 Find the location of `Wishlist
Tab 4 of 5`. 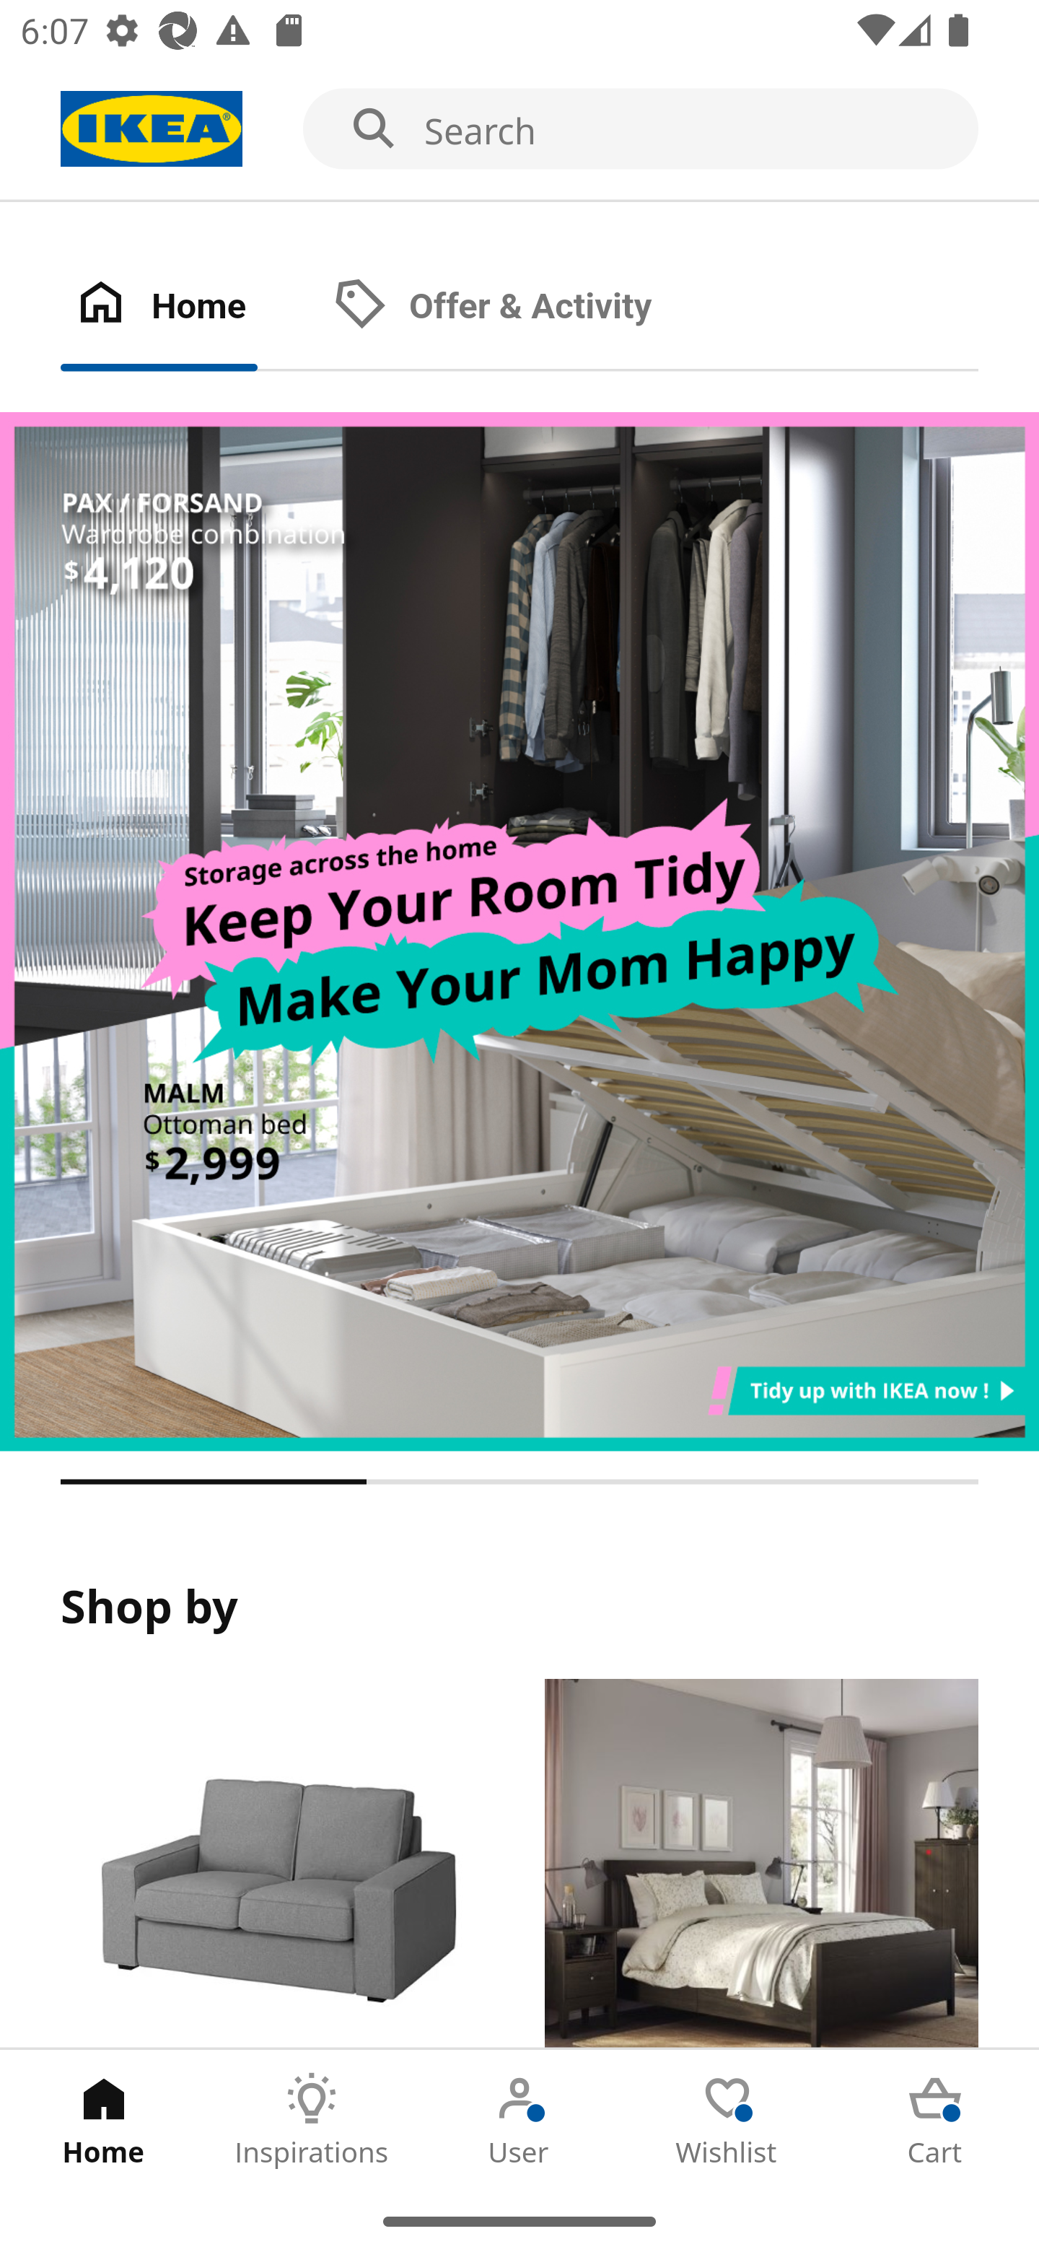

Wishlist
Tab 4 of 5 is located at coordinates (727, 2120).